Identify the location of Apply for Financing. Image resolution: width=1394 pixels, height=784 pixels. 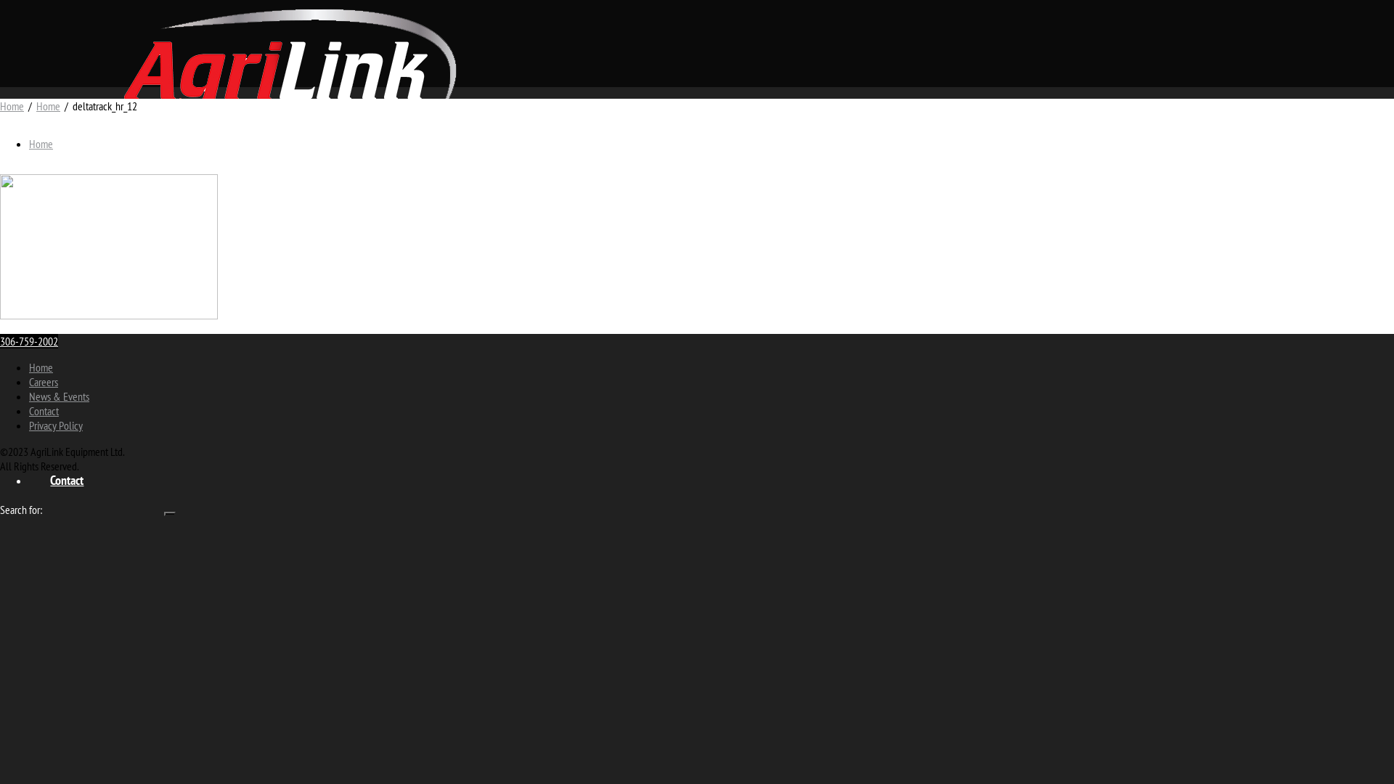
(94, 393).